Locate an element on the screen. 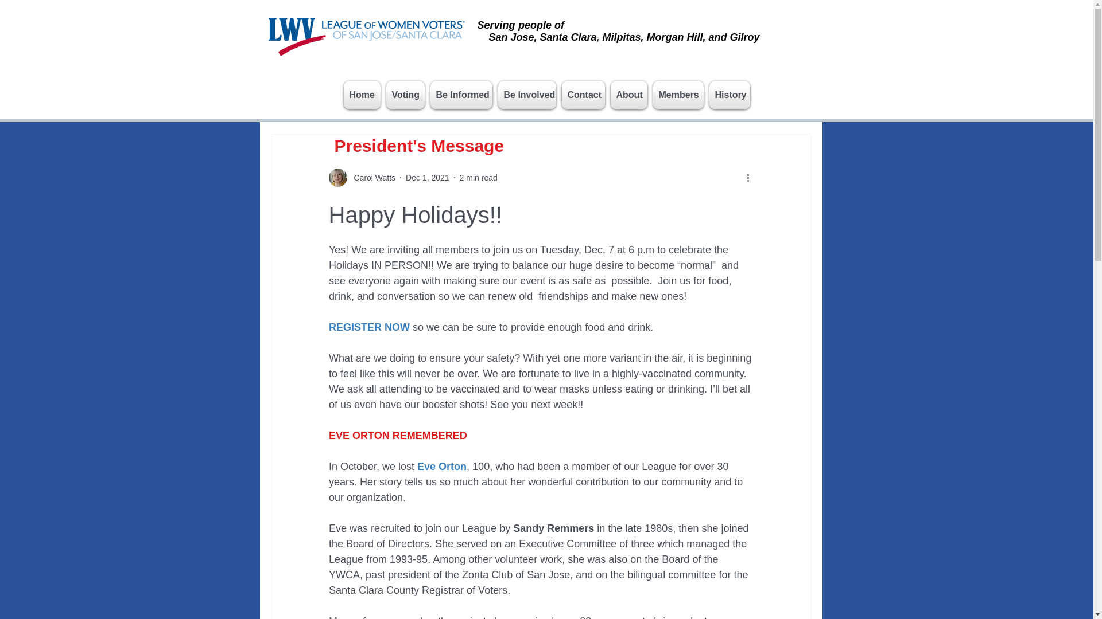 Image resolution: width=1102 pixels, height=619 pixels. Dec 1, 2021 is located at coordinates (427, 178).